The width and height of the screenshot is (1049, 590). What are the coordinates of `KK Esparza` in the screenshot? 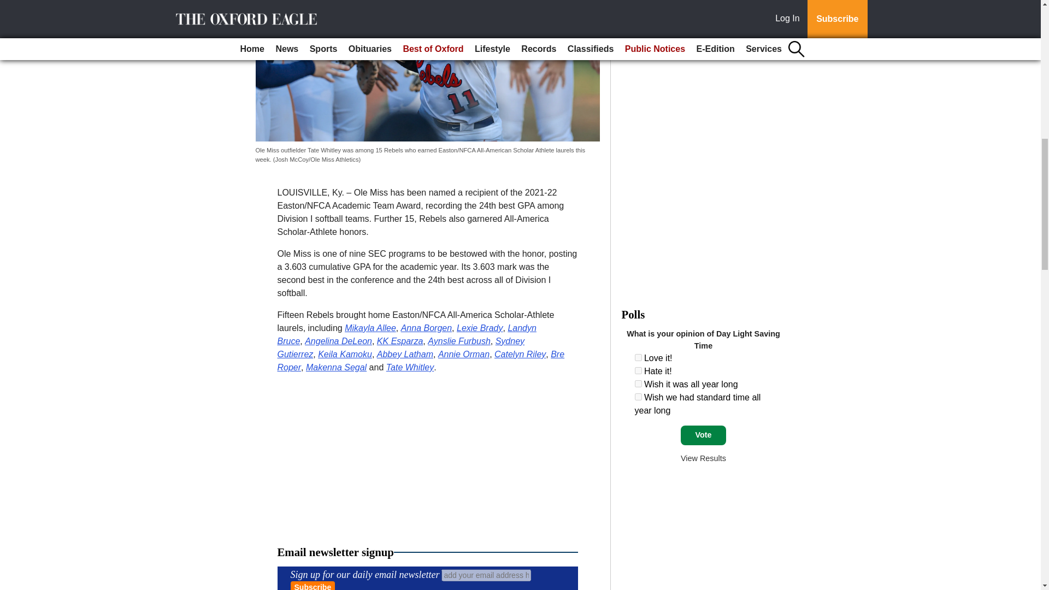 It's located at (399, 341).